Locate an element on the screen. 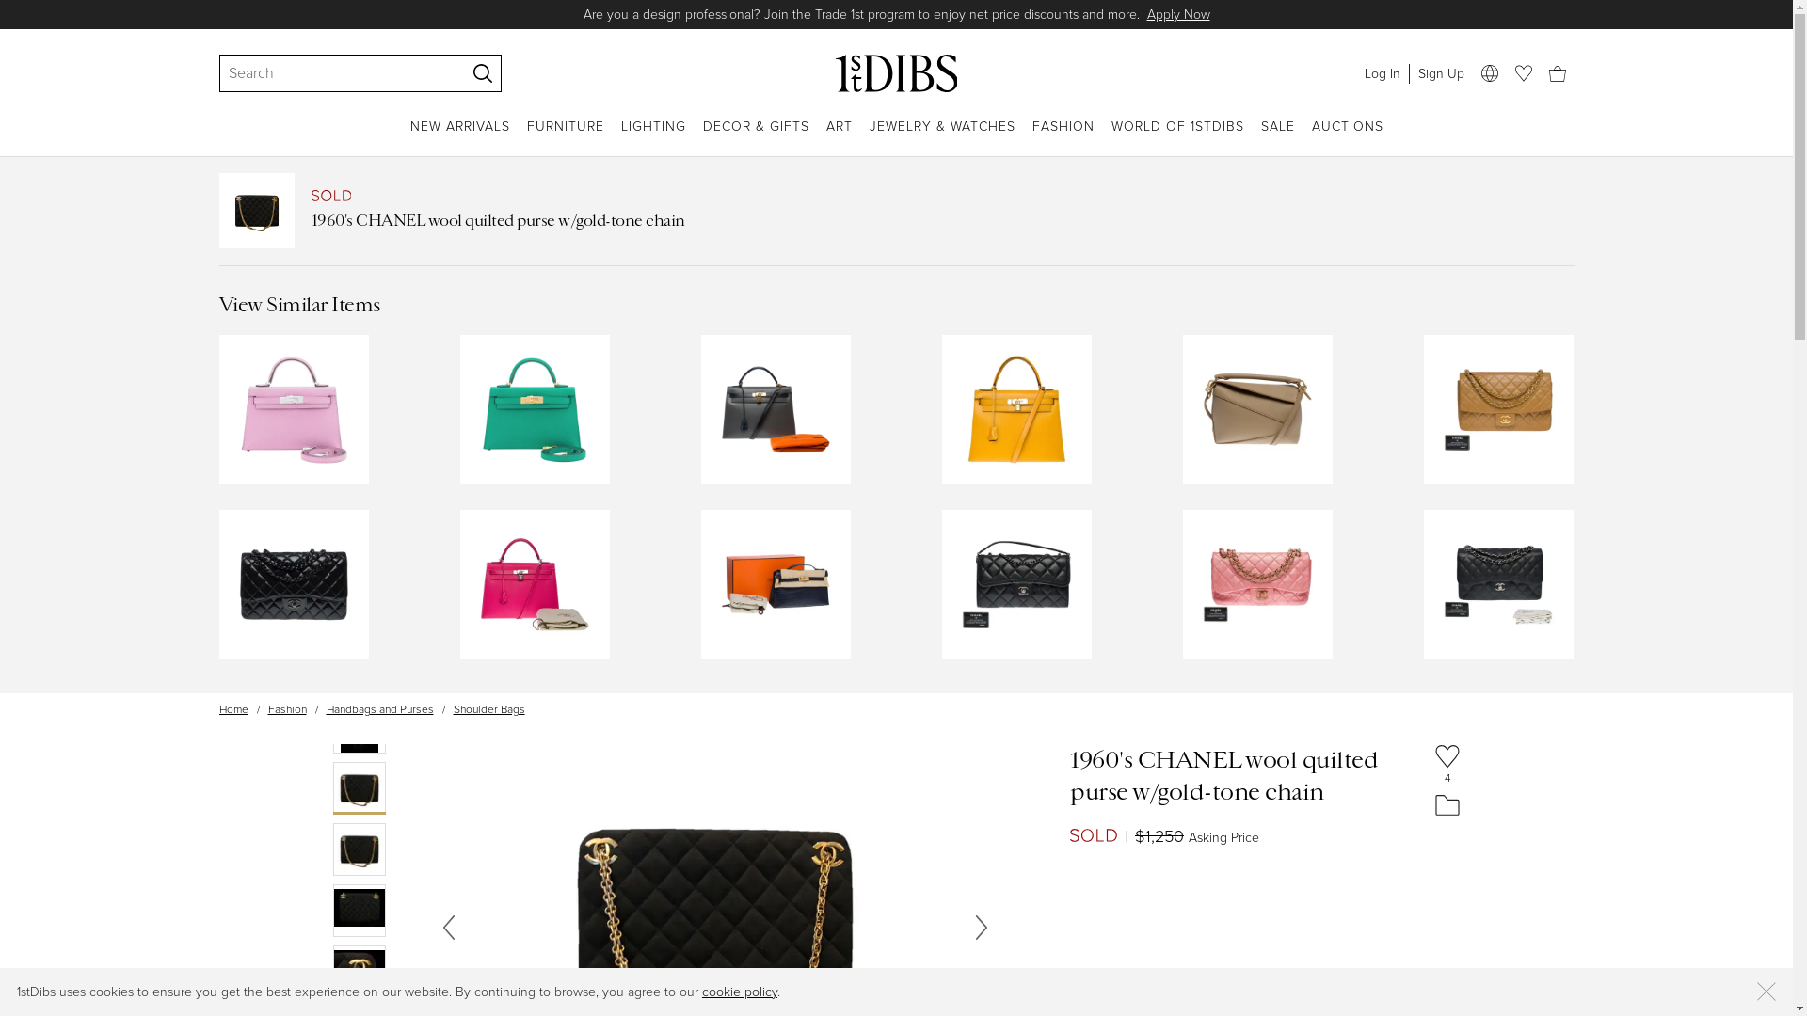 Image resolution: width=1807 pixels, height=1016 pixels. LIGHTING is located at coordinates (653, 137).